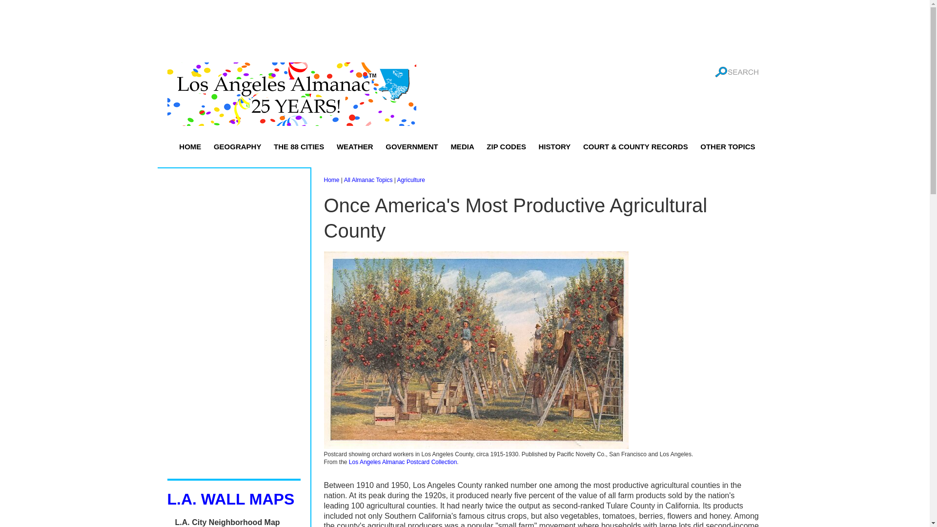 This screenshot has width=937, height=527. Describe the element at coordinates (291, 94) in the screenshot. I see `Los Angeles Almanac Logo` at that location.